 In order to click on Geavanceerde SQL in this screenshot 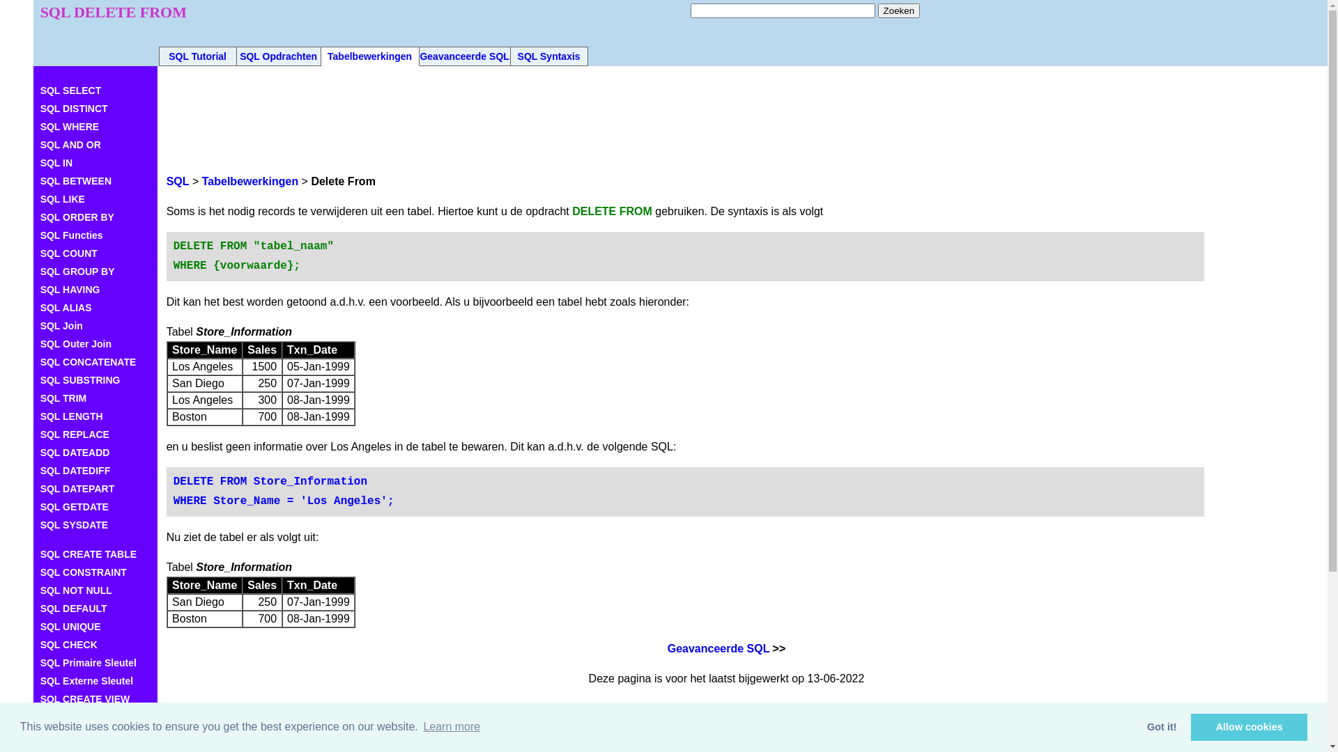, I will do `click(464, 56)`.